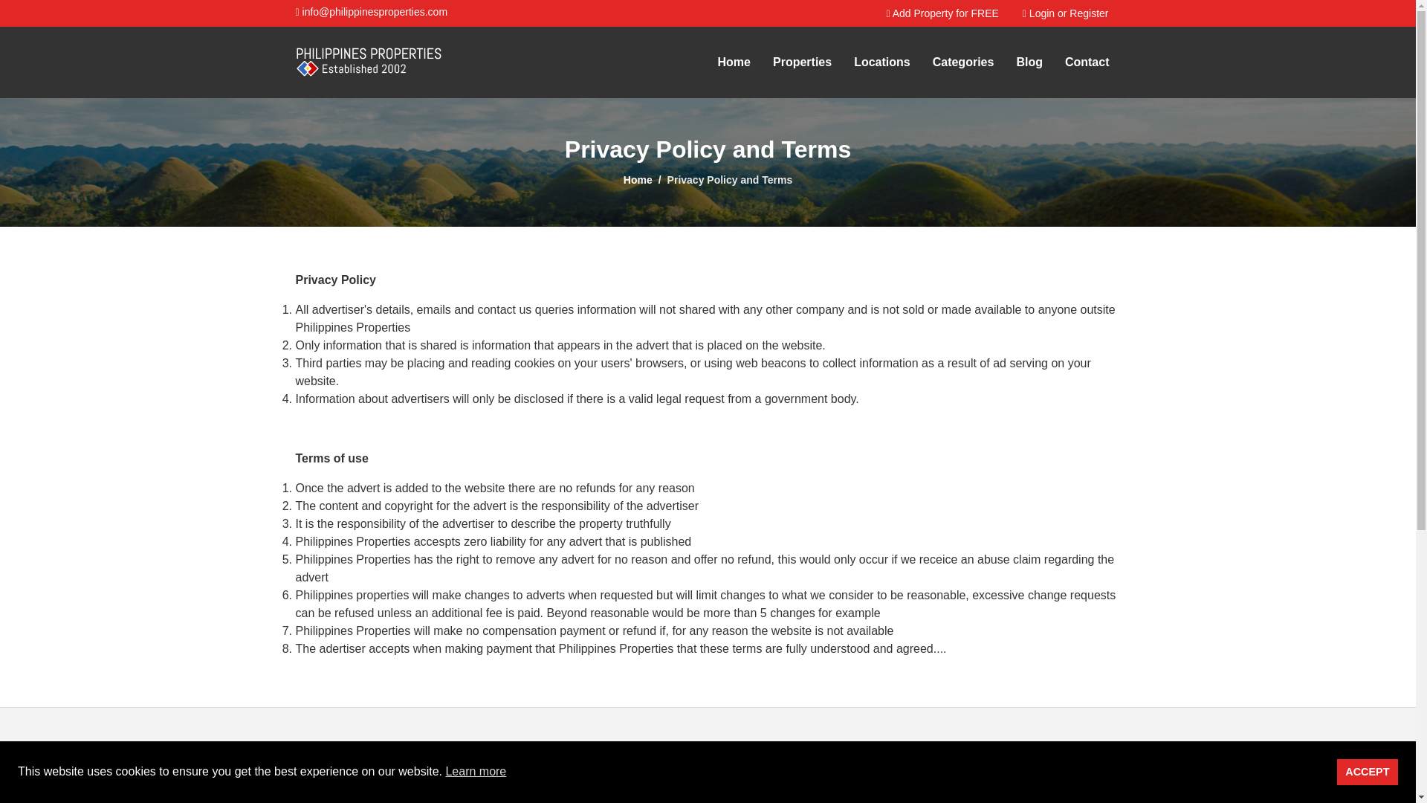 The image size is (1427, 803). What do you see at coordinates (734, 62) in the screenshot?
I see `Home` at bounding box center [734, 62].